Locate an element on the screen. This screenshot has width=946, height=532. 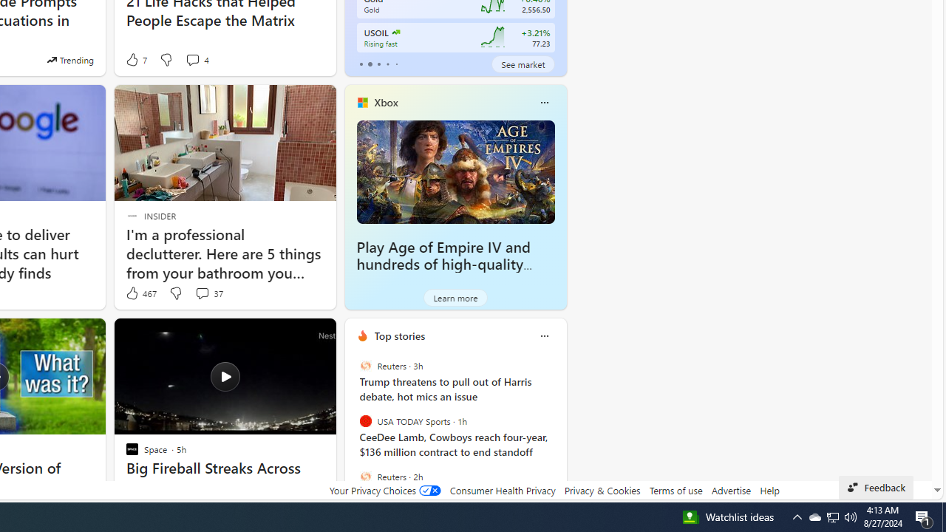
tab-4 is located at coordinates (396, 64).